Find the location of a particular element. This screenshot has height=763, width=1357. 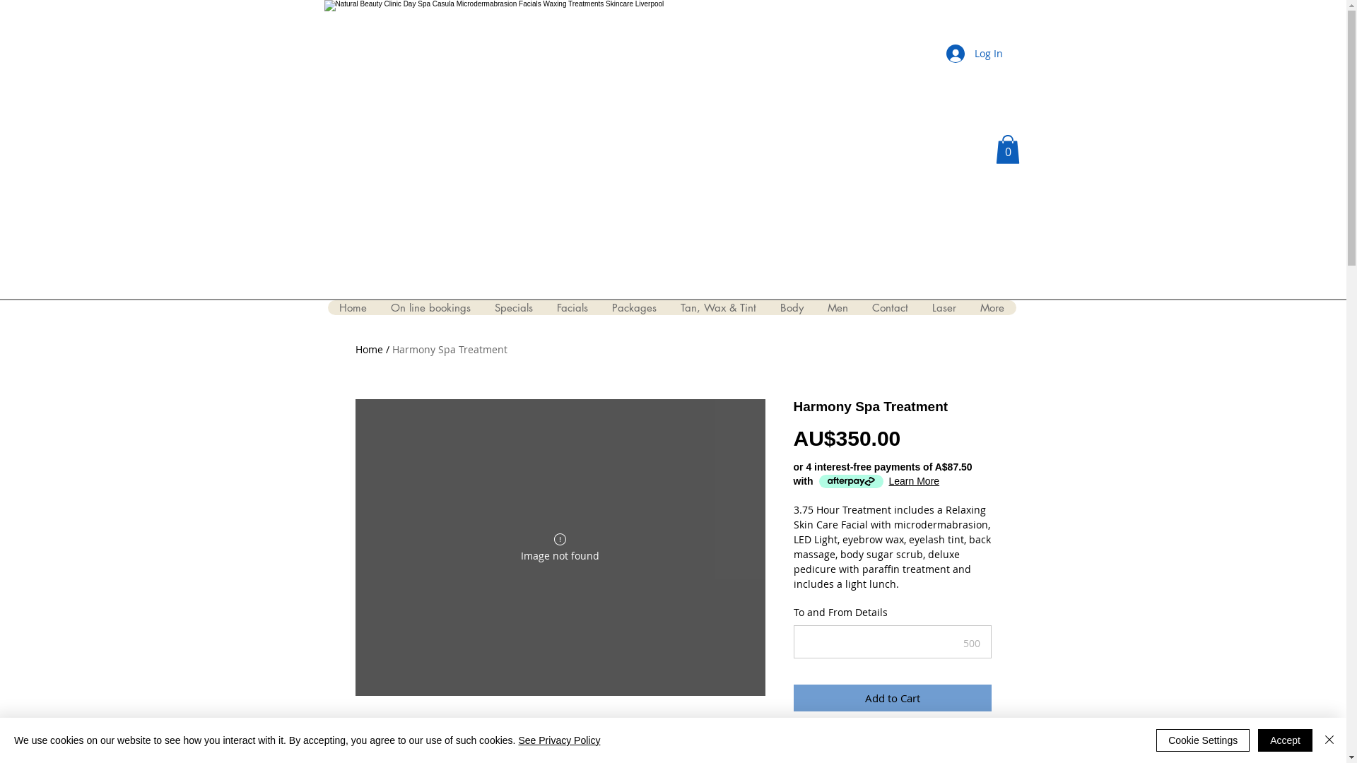

Learn More is located at coordinates (915, 481).